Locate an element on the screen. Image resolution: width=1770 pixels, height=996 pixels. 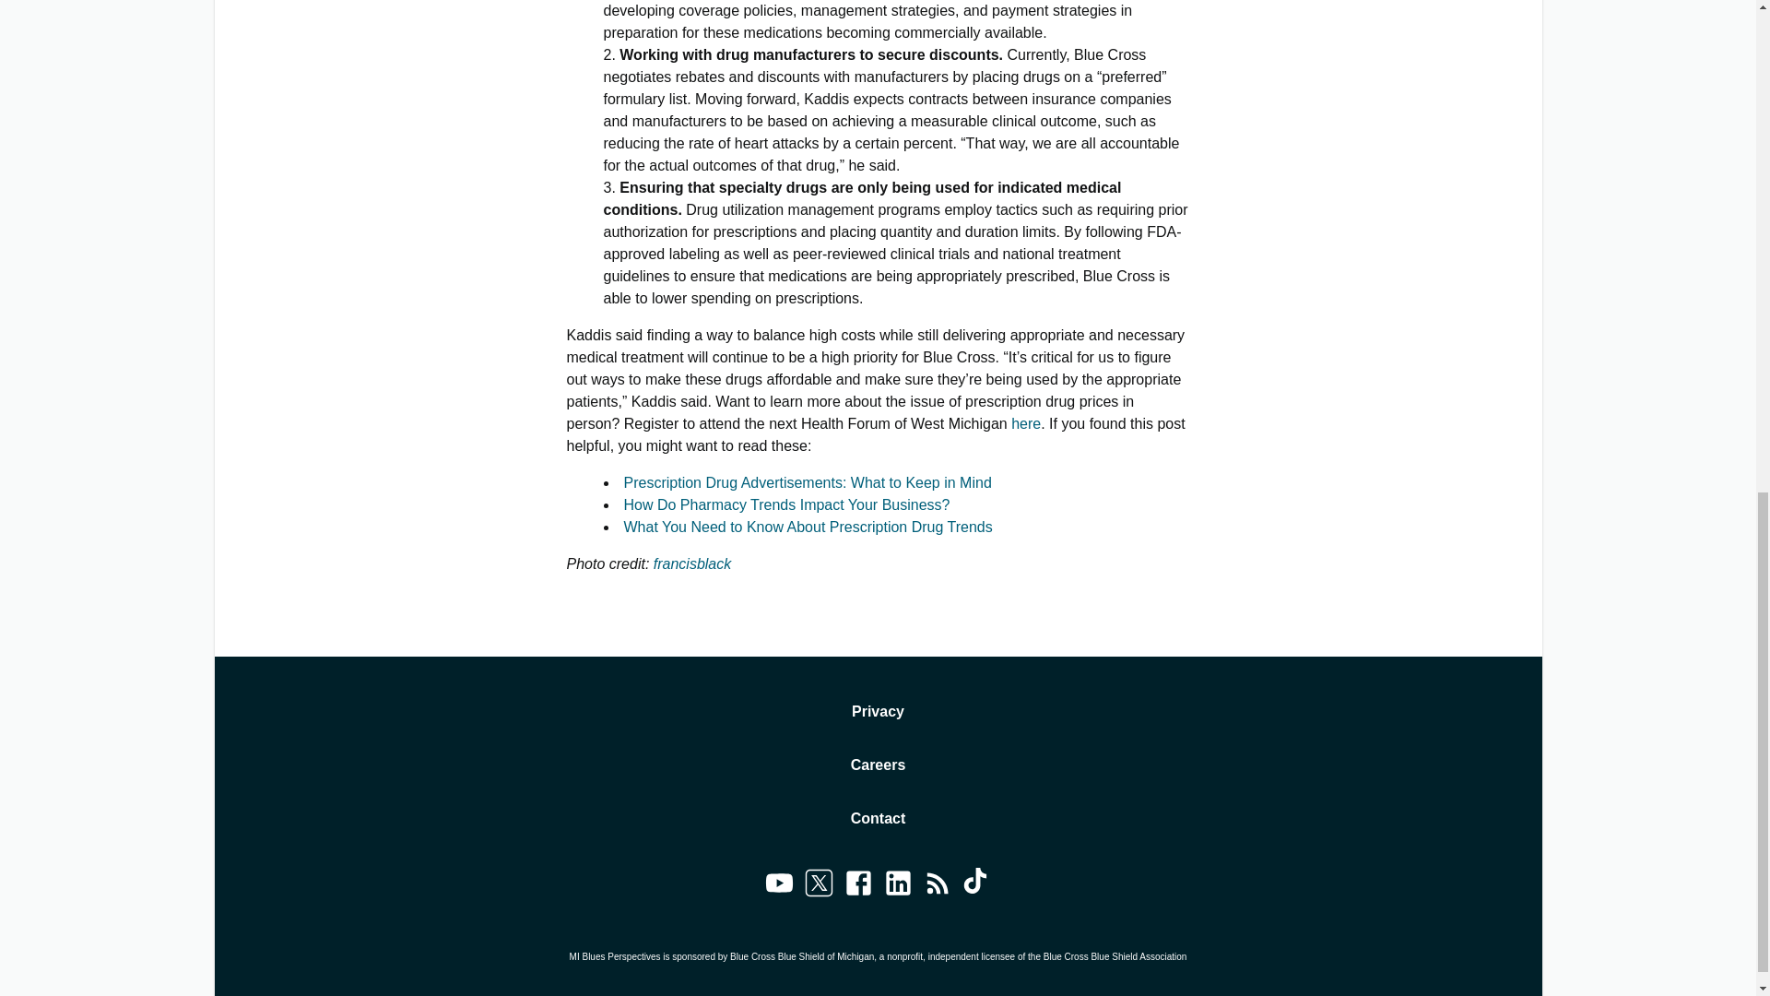
here is located at coordinates (1025, 423).